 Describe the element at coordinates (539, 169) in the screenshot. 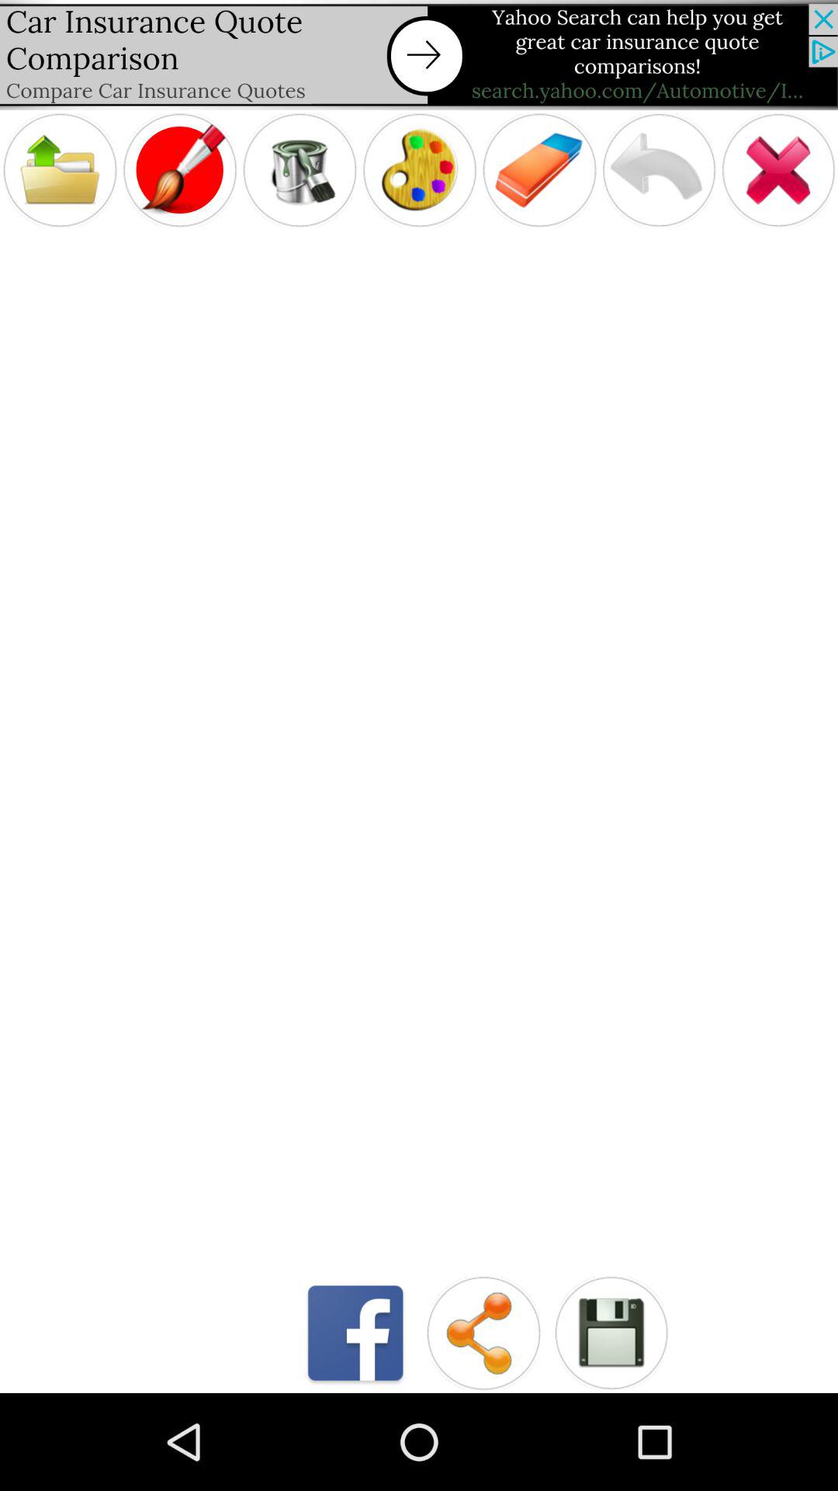

I see `erase button` at that location.